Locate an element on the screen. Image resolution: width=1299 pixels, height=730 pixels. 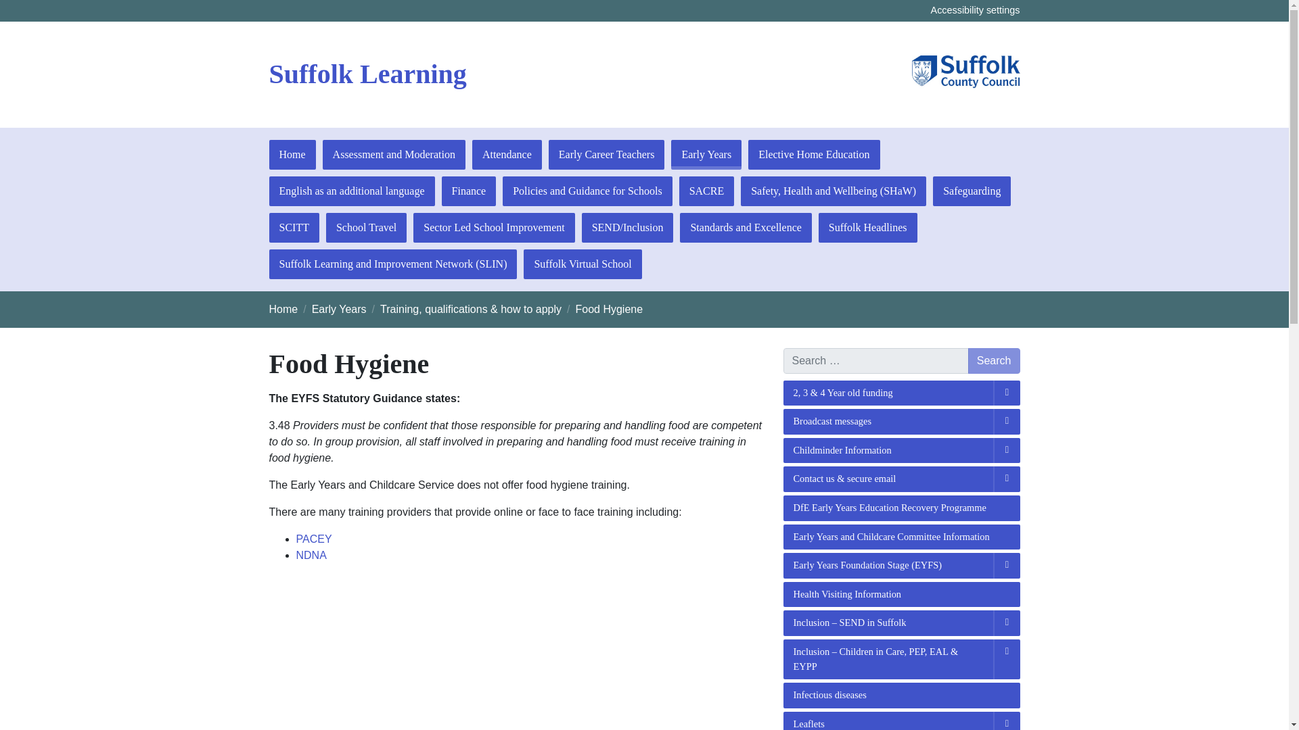
Accessibility settings is located at coordinates (976, 9).